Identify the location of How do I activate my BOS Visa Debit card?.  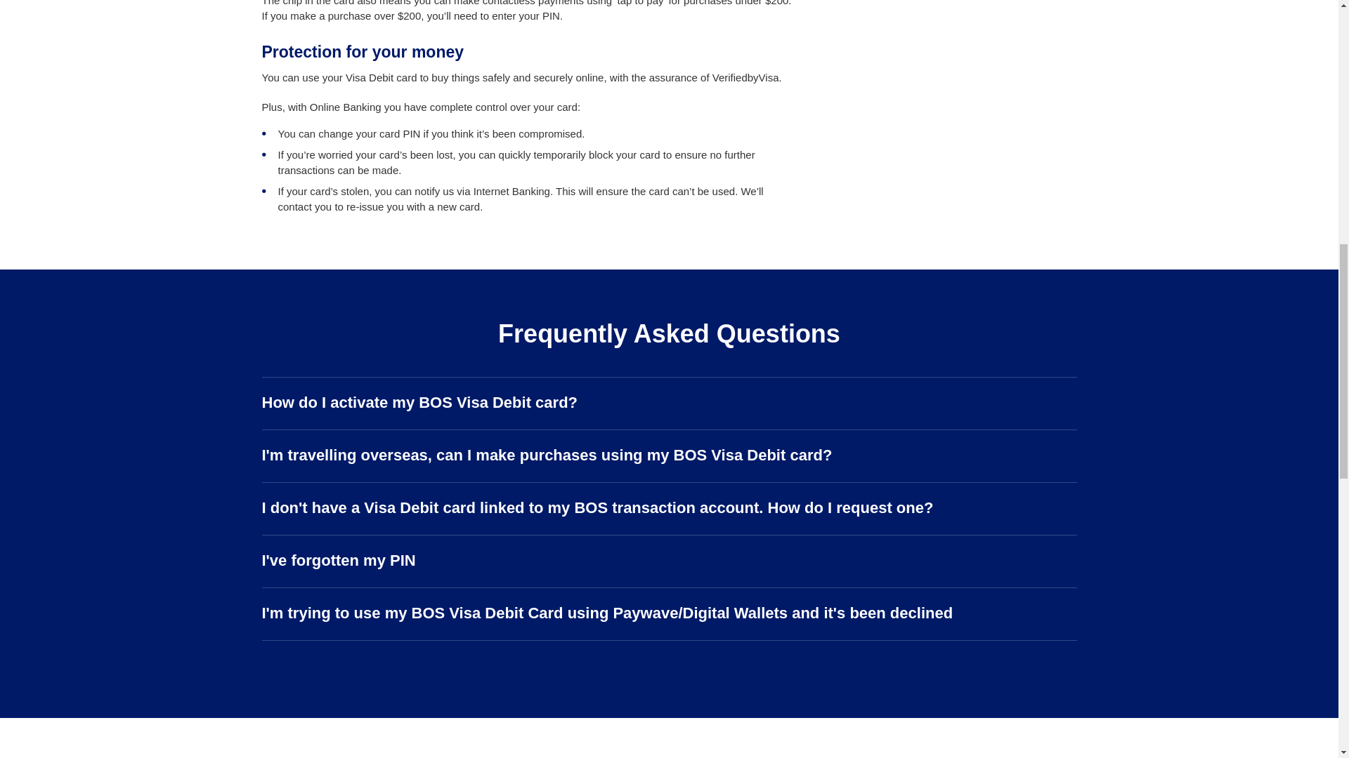
(669, 403).